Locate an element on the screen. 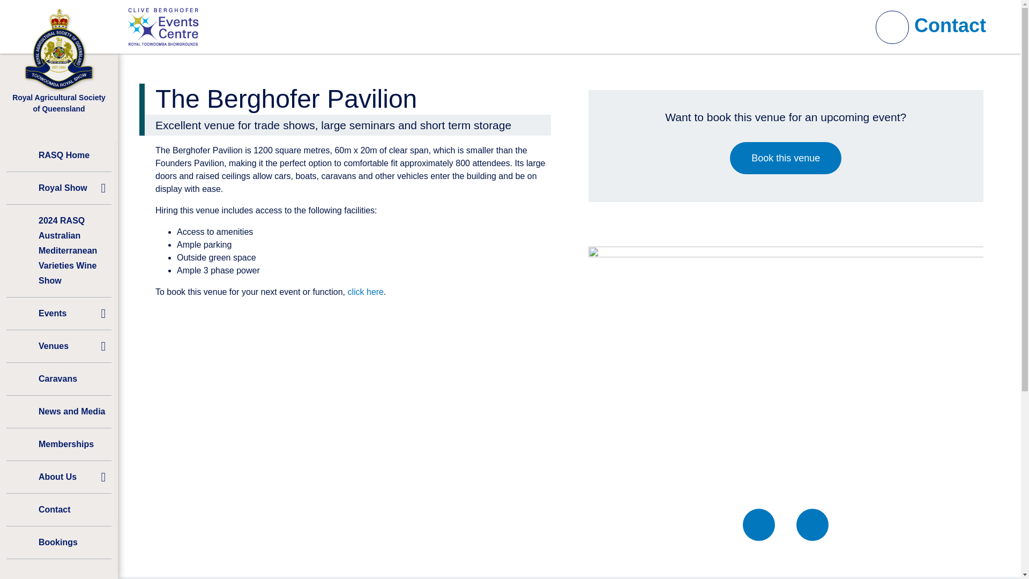 This screenshot has height=579, width=1029. RASQ Home is located at coordinates (58, 155).